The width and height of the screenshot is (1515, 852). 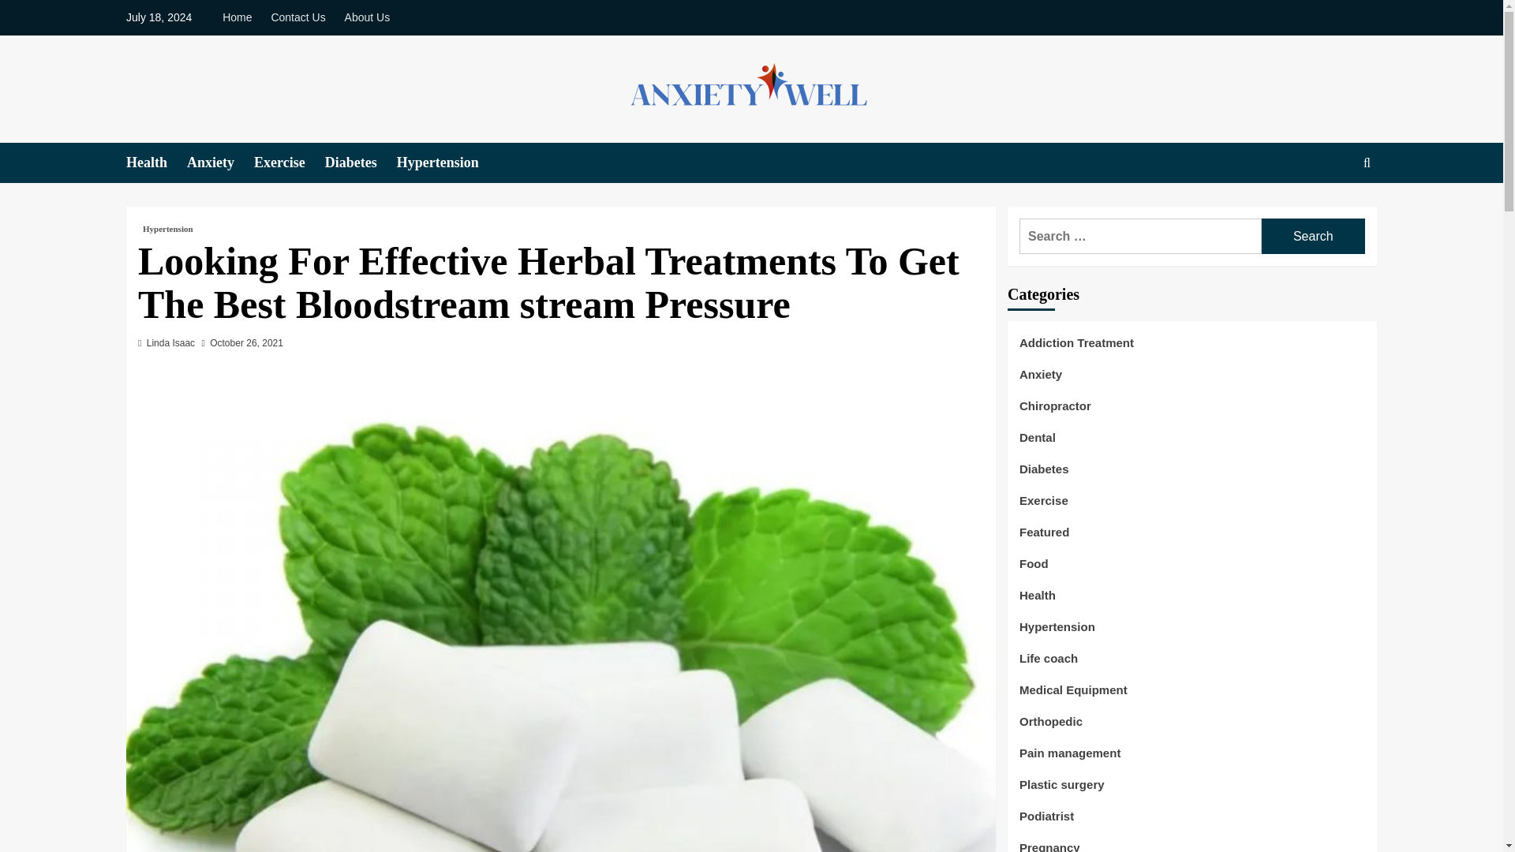 What do you see at coordinates (1043, 506) in the screenshot?
I see `Exercise` at bounding box center [1043, 506].